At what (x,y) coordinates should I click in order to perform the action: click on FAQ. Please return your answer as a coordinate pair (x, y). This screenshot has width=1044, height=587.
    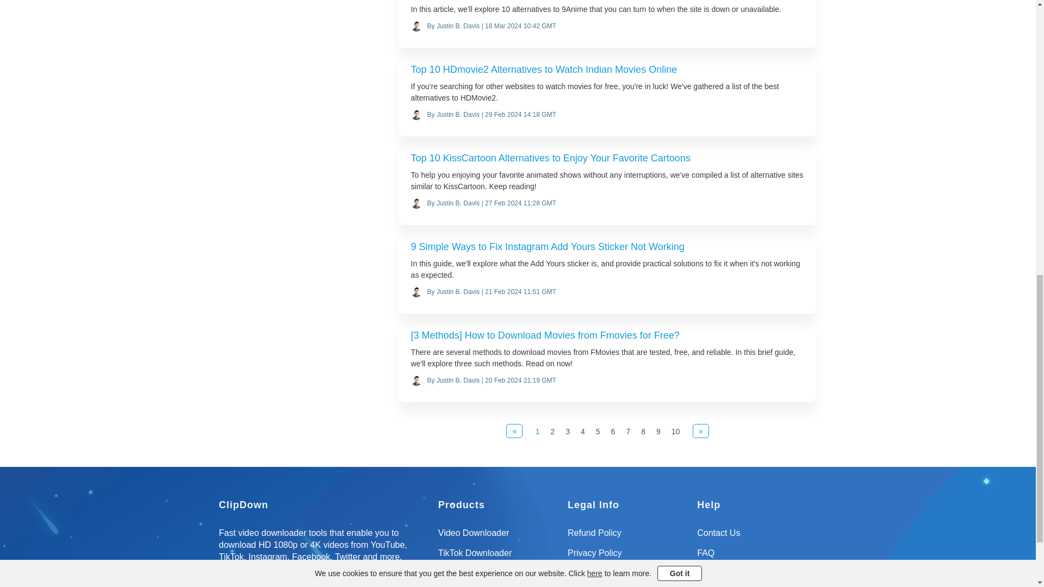
    Looking at the image, I should click on (757, 557).